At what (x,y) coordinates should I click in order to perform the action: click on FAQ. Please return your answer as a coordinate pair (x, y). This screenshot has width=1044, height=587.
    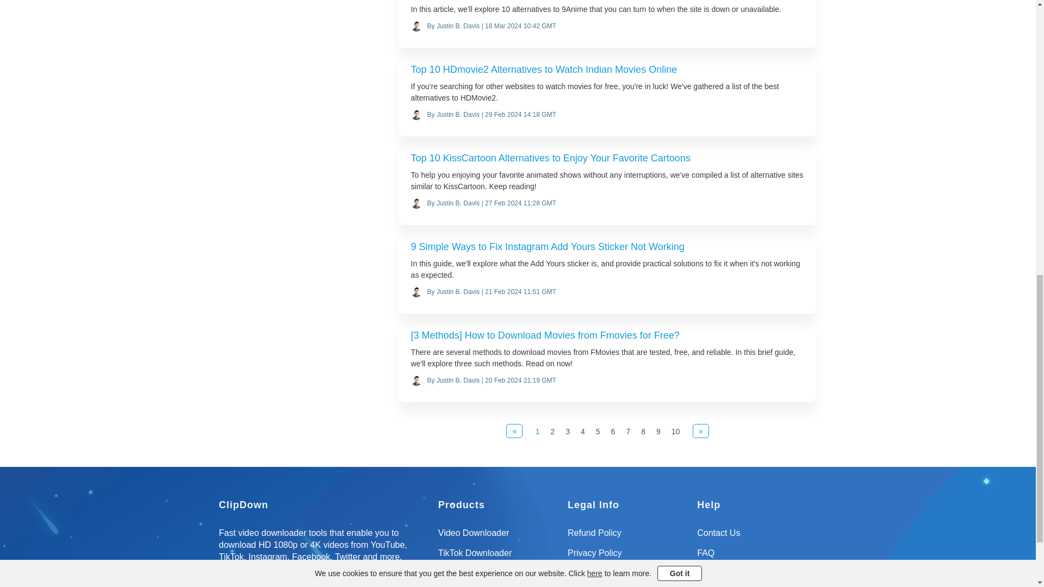
    Looking at the image, I should click on (757, 557).